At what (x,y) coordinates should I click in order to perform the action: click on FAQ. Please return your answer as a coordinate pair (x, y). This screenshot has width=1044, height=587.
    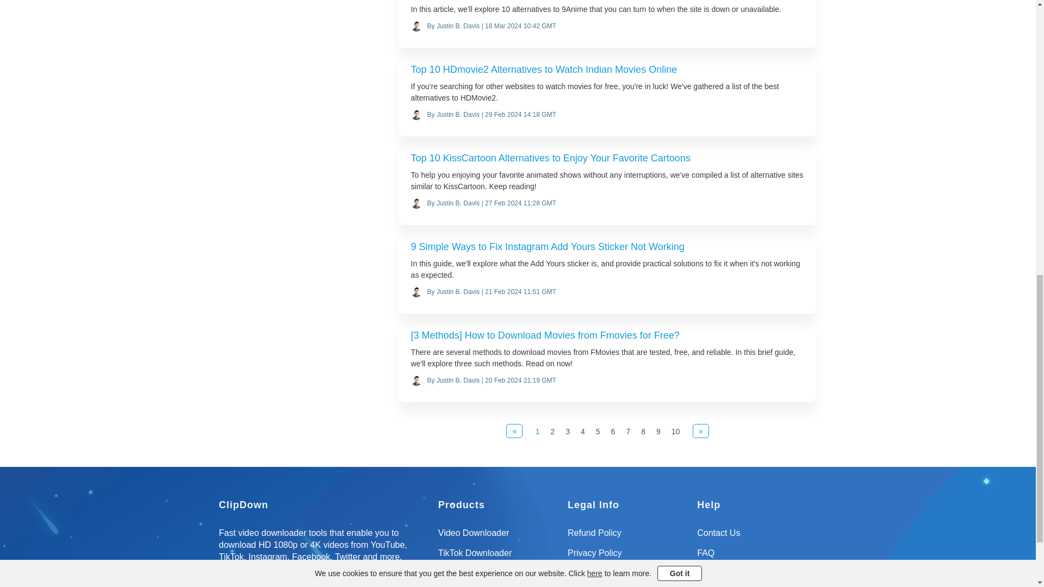
    Looking at the image, I should click on (757, 557).